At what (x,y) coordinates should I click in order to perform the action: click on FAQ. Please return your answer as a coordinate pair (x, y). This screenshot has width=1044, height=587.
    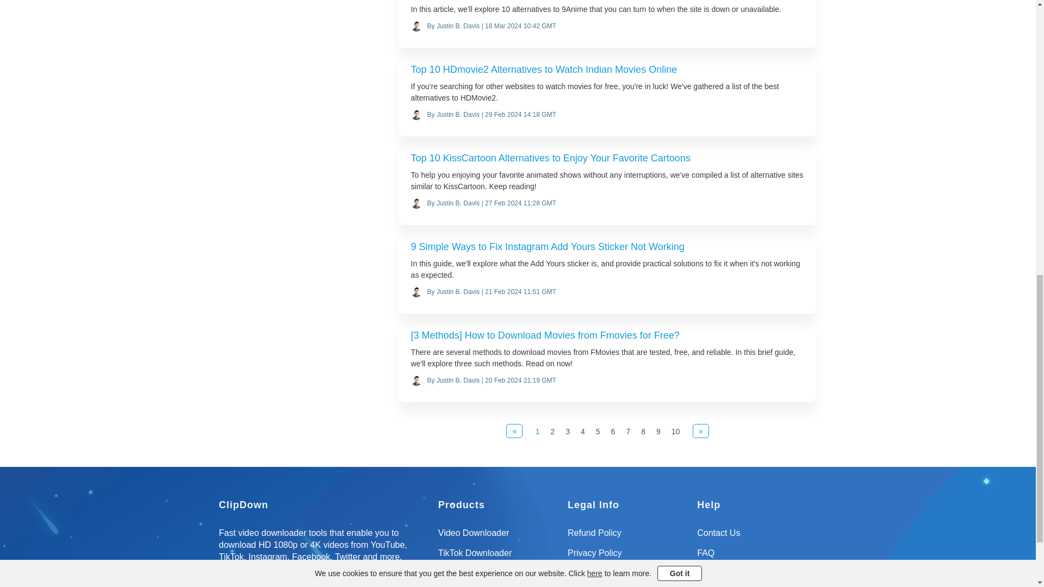
    Looking at the image, I should click on (757, 557).